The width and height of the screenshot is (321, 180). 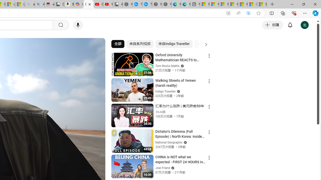 What do you see at coordinates (40, 4) in the screenshot?
I see `Amazon Echo Dot PNG - Search Images` at bounding box center [40, 4].